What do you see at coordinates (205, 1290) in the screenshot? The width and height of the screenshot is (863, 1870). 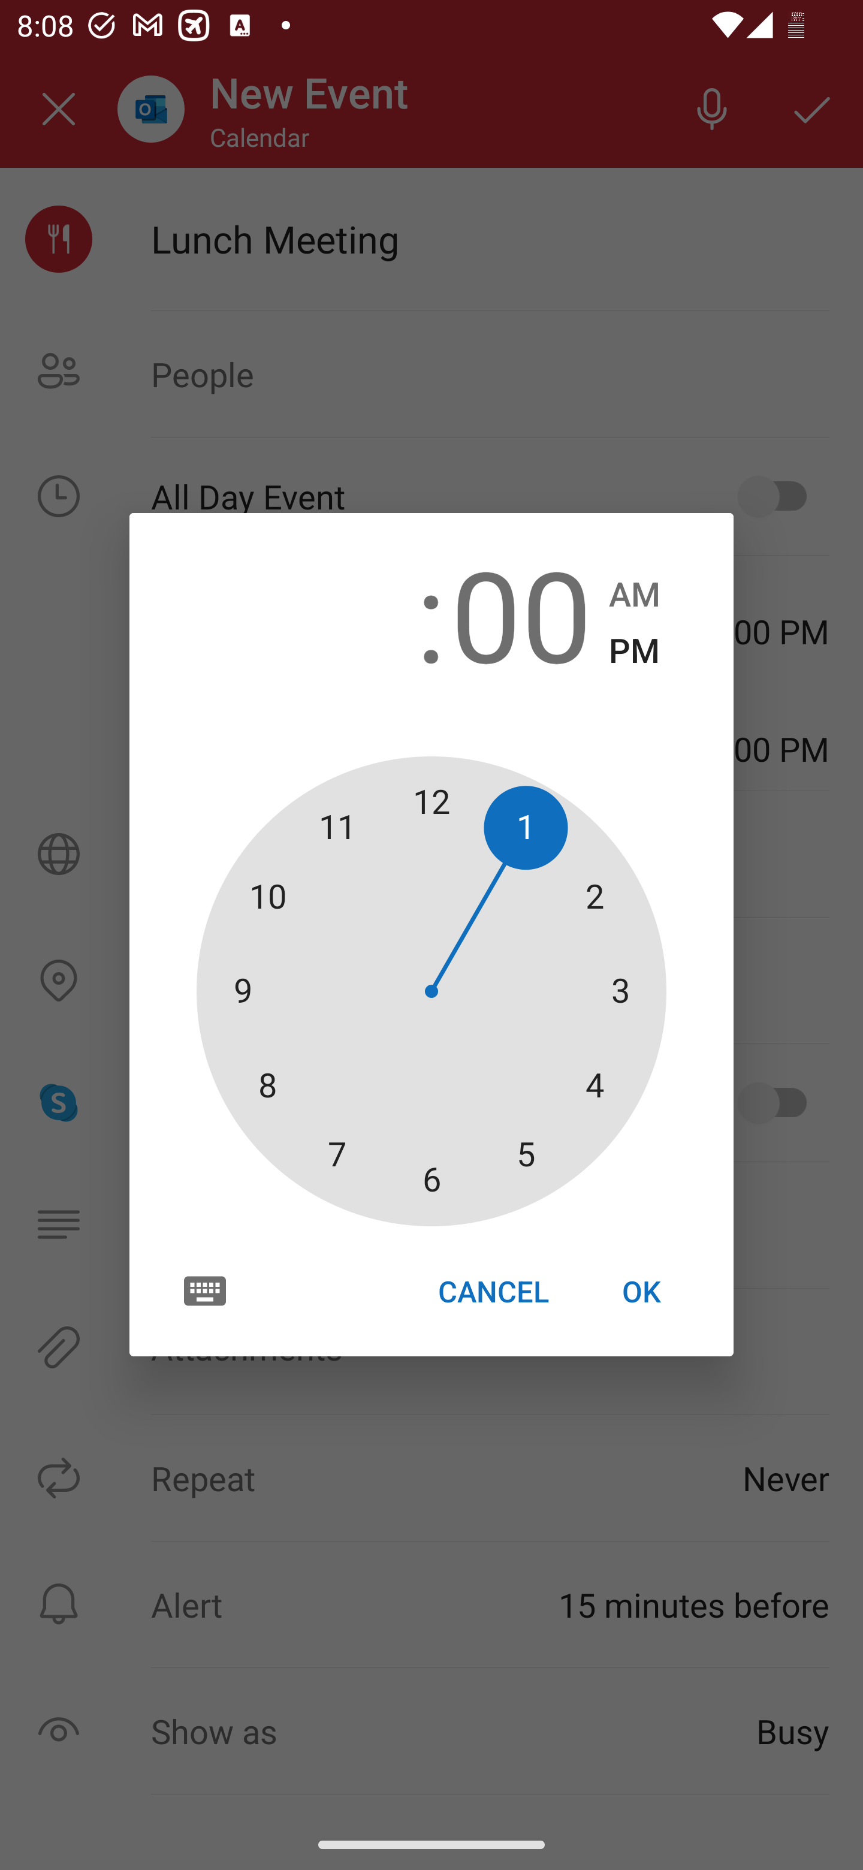 I see `Switch to text input mode for the time input.` at bounding box center [205, 1290].